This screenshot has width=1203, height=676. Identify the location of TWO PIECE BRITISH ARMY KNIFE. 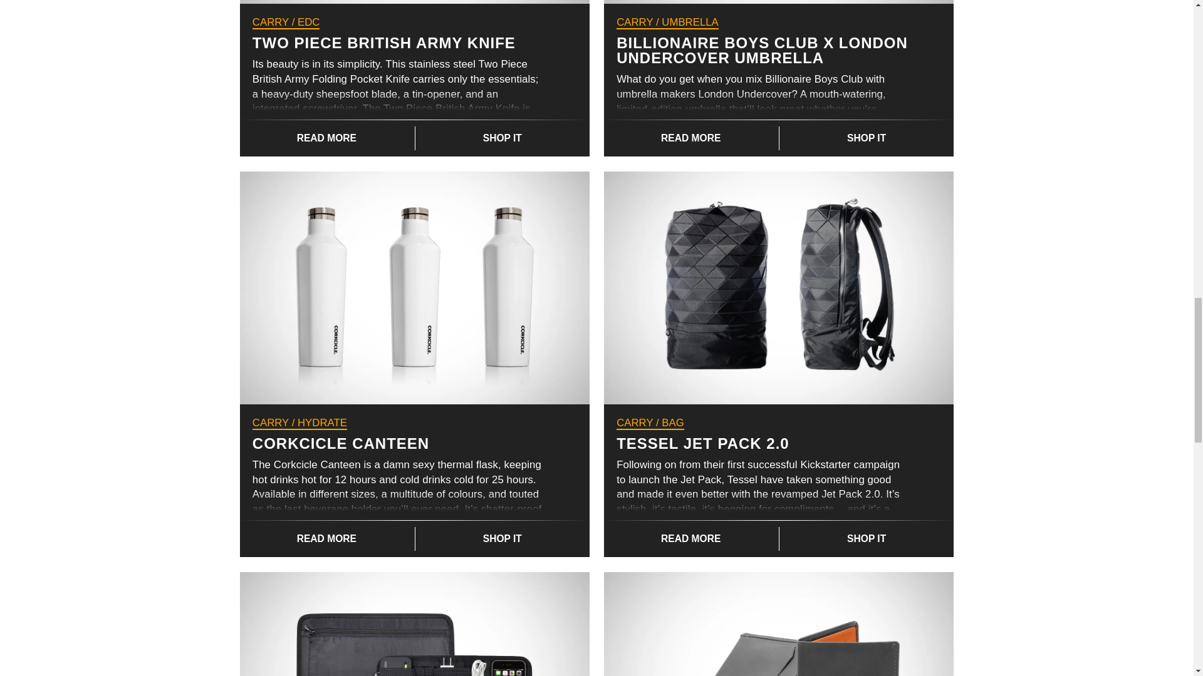
(384, 43).